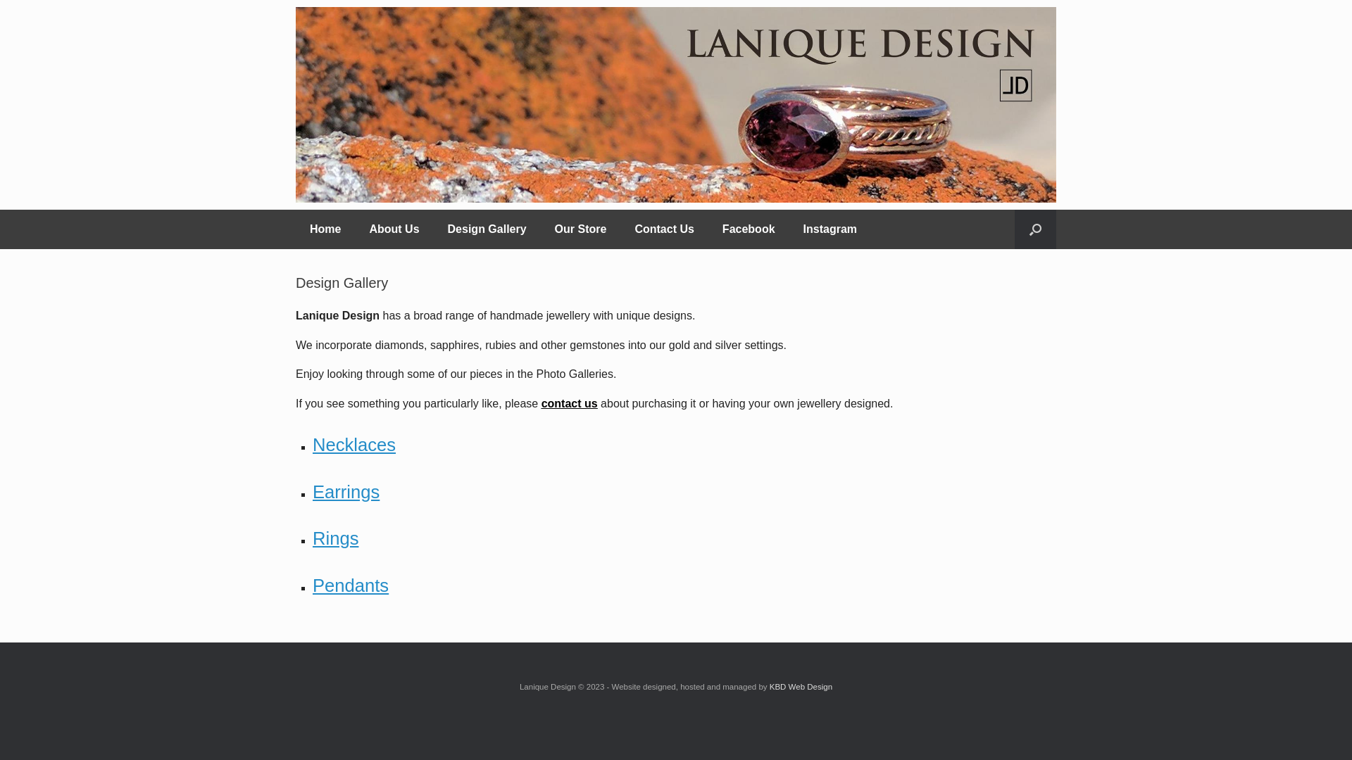  Describe the element at coordinates (749, 229) in the screenshot. I see `Facebook` at that location.